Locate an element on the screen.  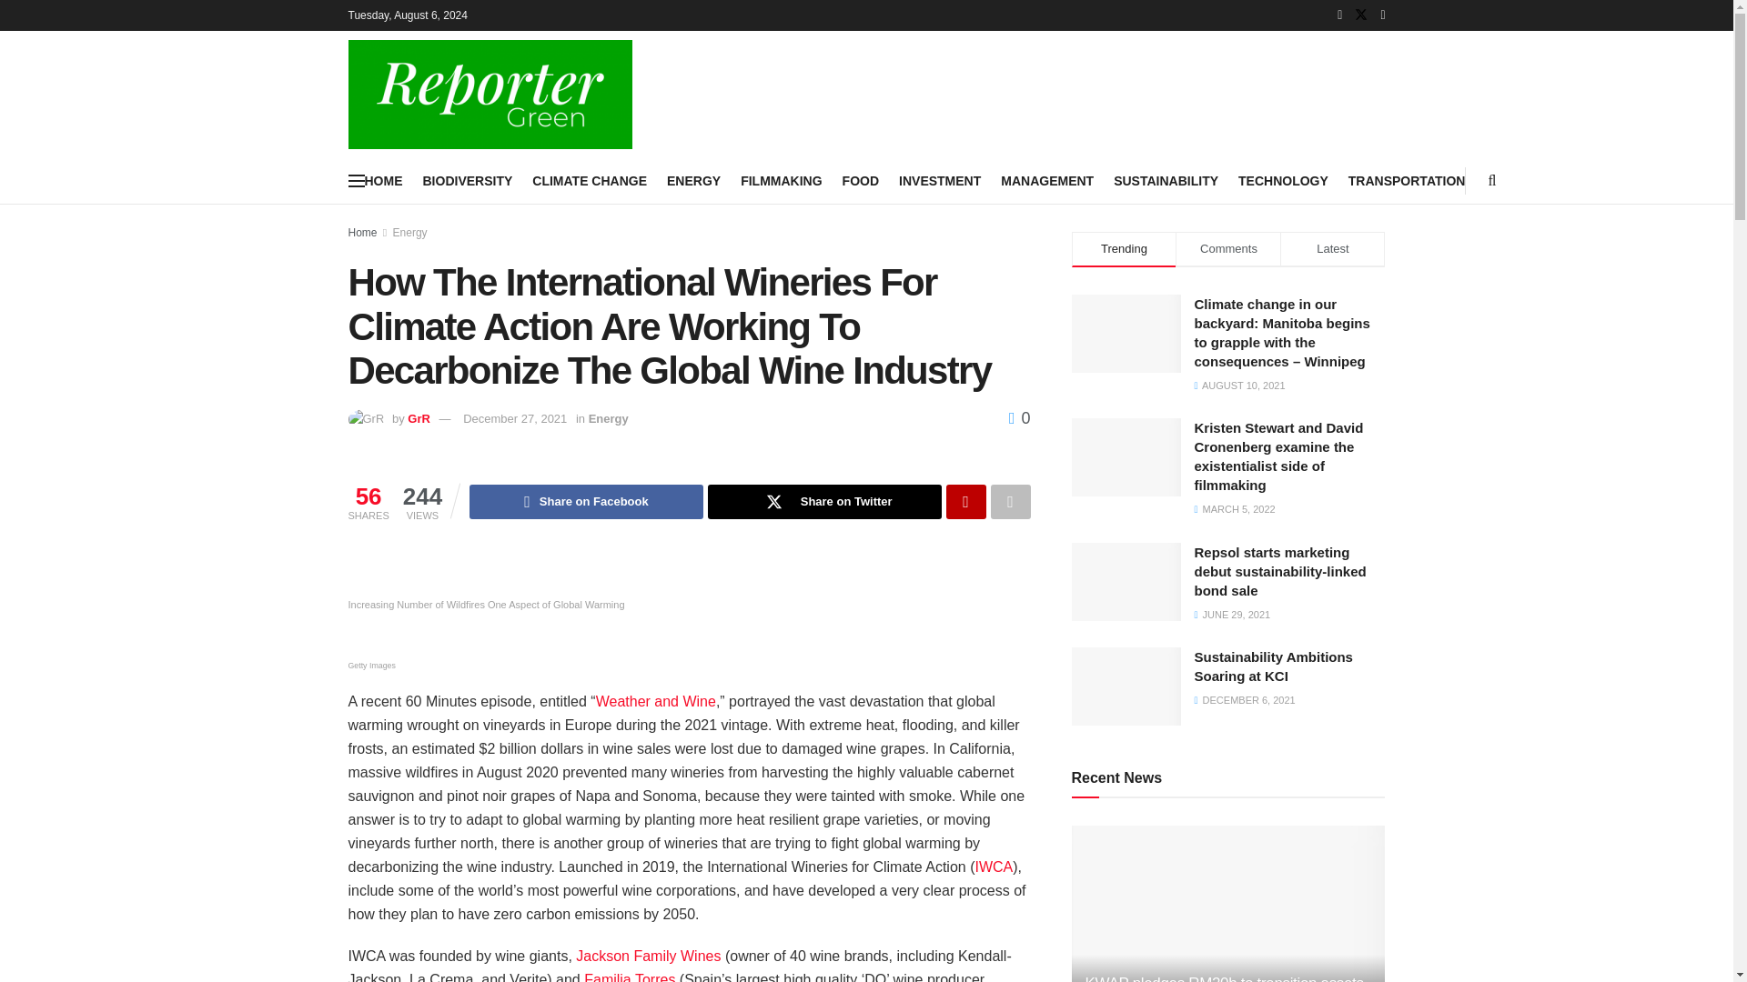
INVESTMENT is located at coordinates (939, 180).